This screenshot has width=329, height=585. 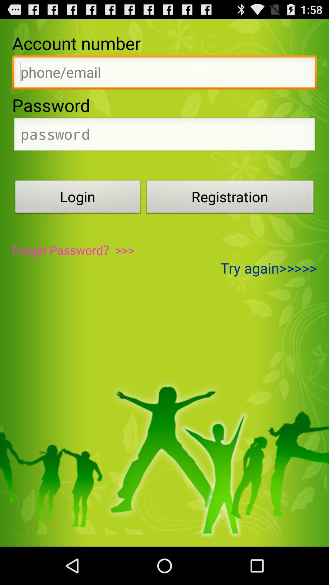 I want to click on flip to login item, so click(x=78, y=198).